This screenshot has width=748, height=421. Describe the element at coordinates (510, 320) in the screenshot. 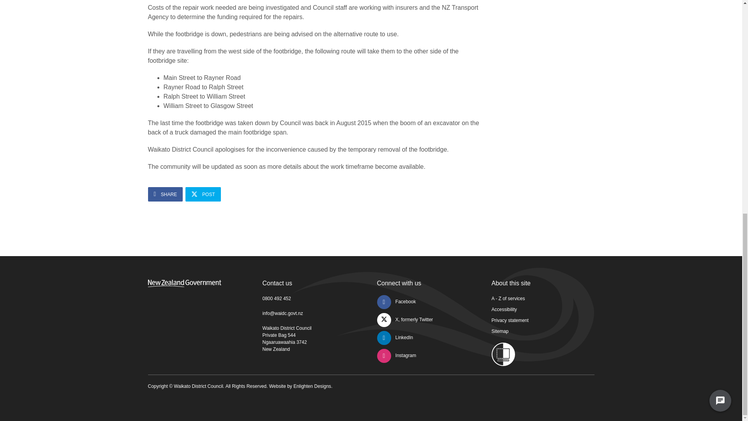

I see `Privacy statement` at that location.